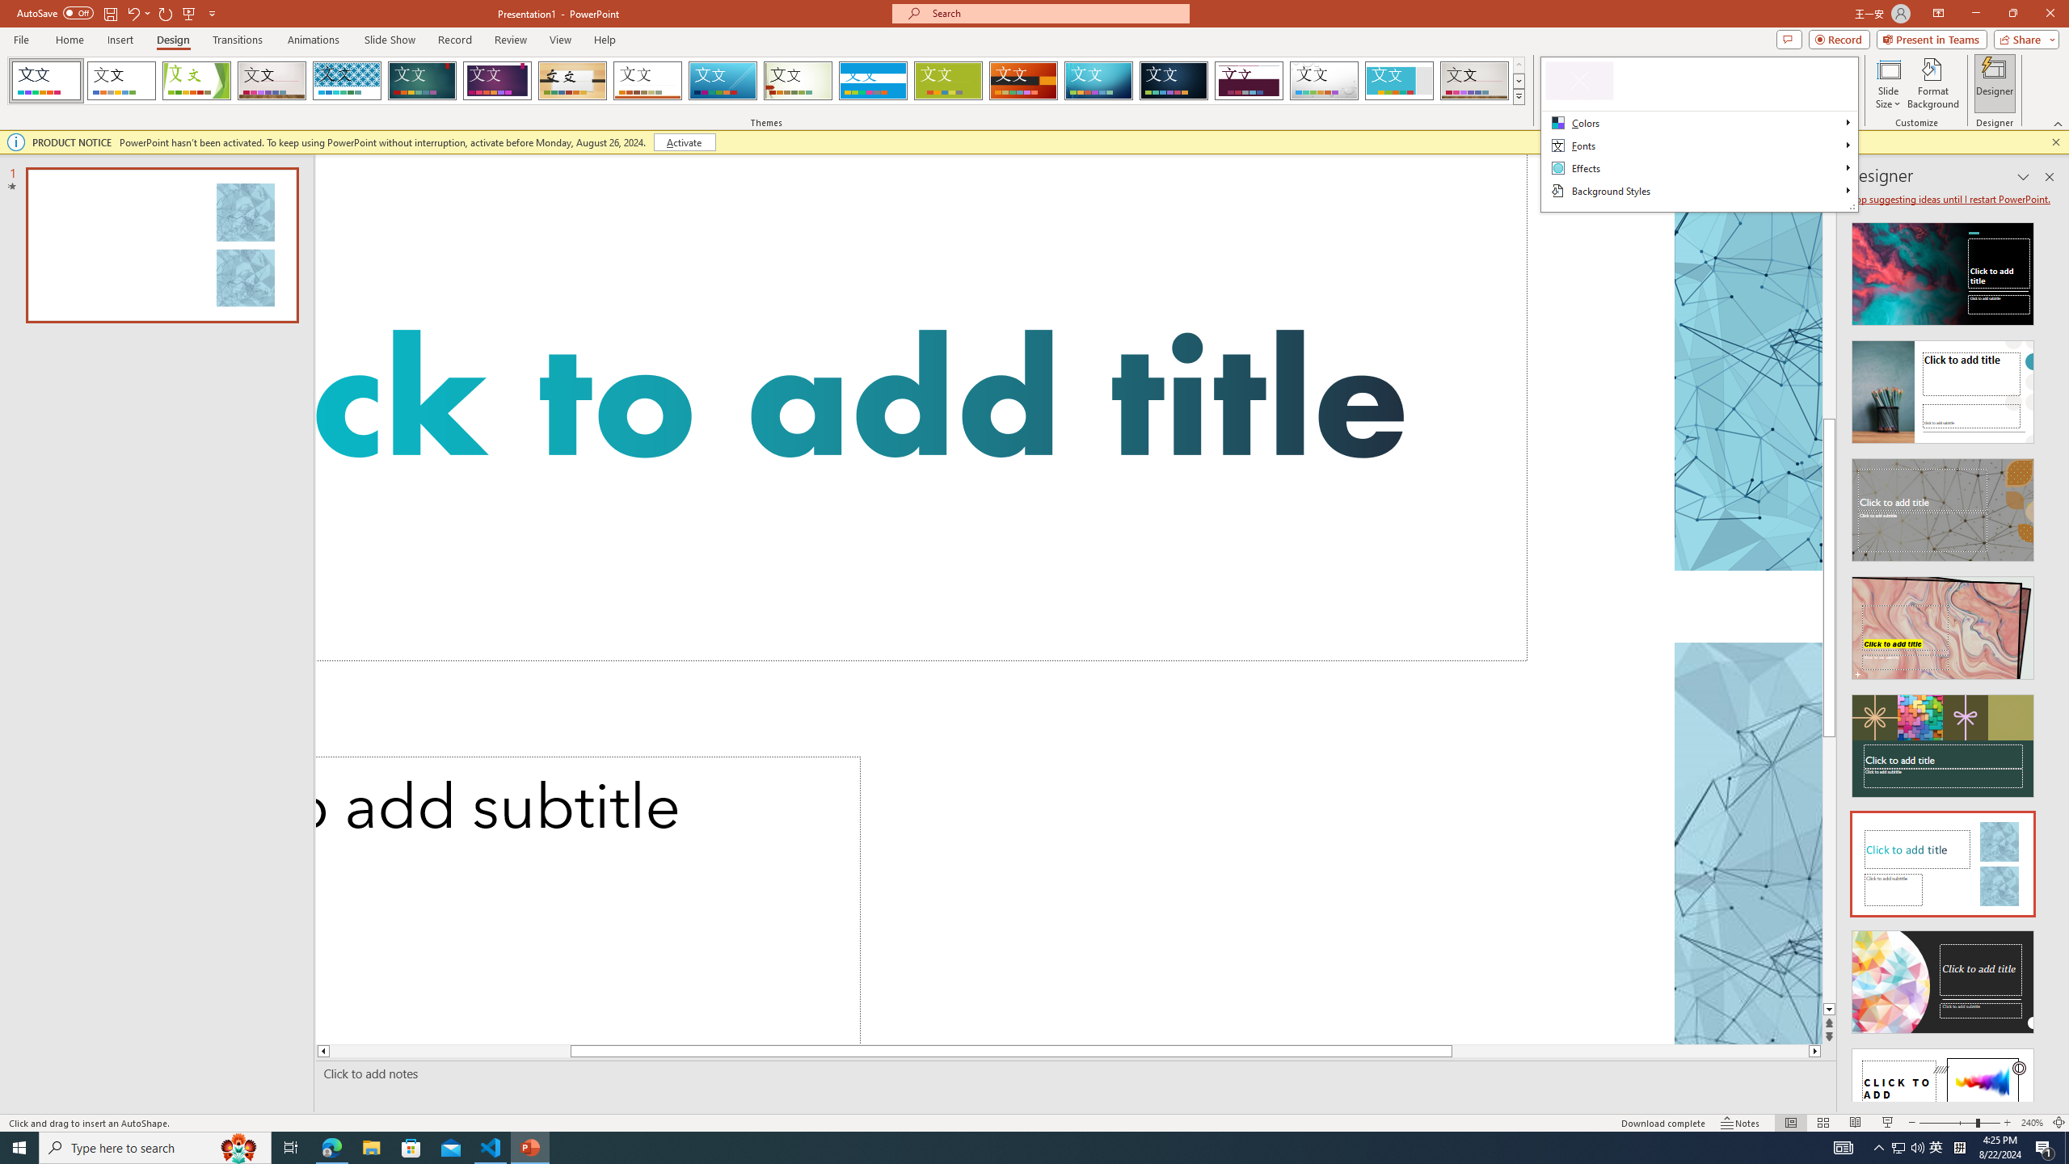 Image resolution: width=2069 pixels, height=1164 pixels. I want to click on Ion, so click(422, 81).